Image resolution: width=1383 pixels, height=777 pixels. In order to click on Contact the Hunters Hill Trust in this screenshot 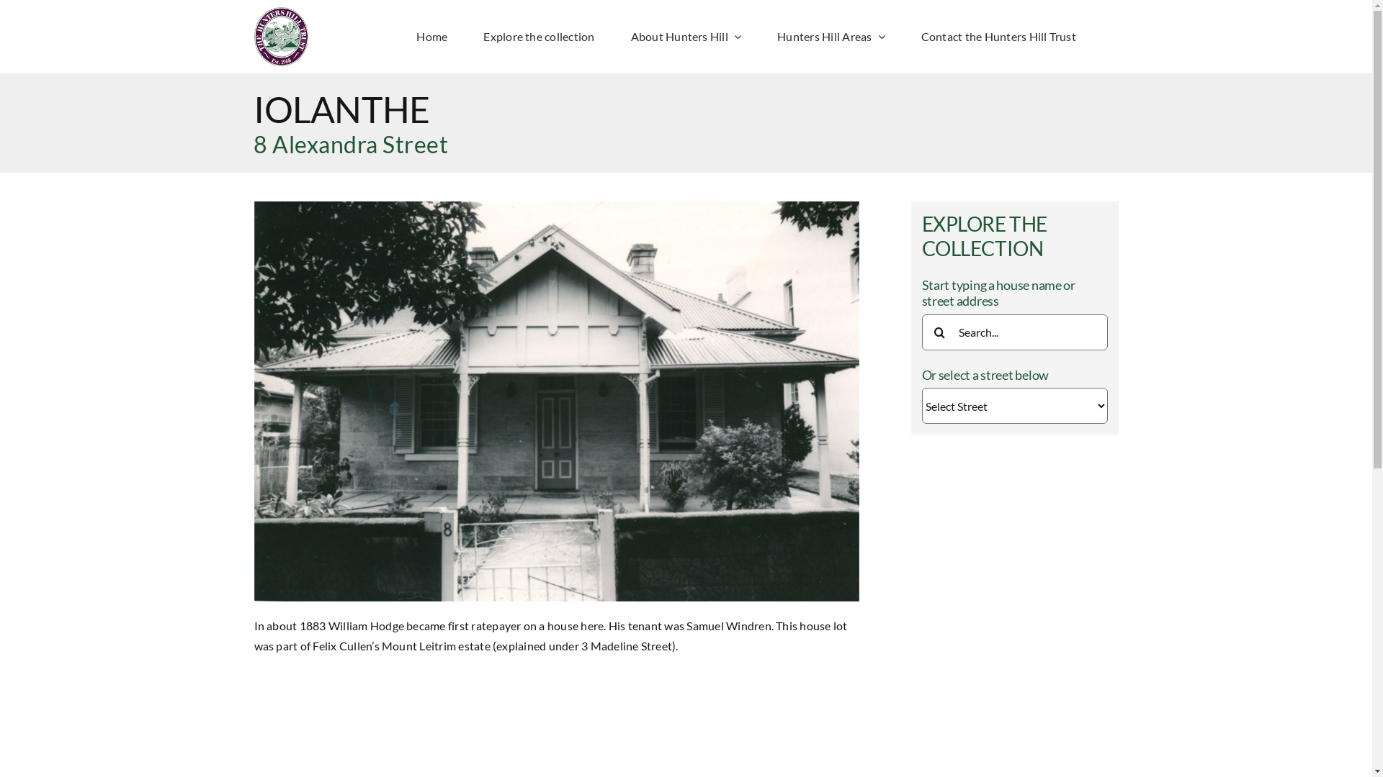, I will do `click(998, 37)`.